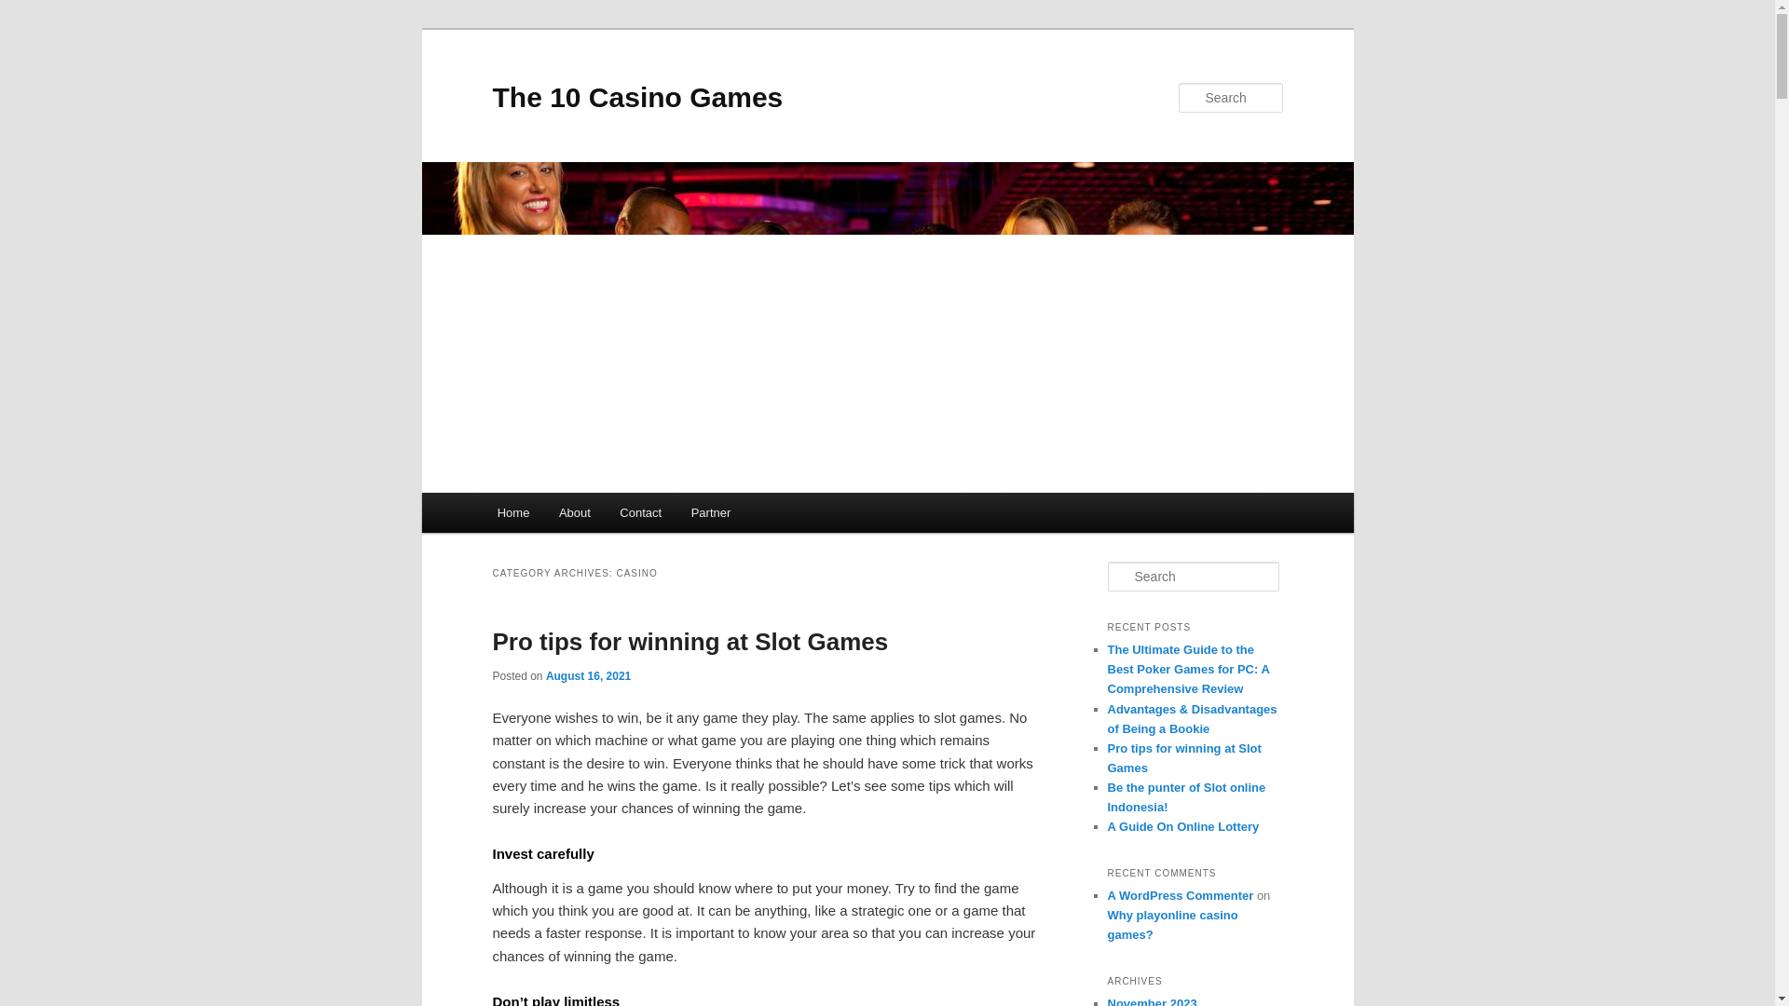 This screenshot has height=1006, width=1789. Describe the element at coordinates (512, 512) in the screenshot. I see `Home` at that location.